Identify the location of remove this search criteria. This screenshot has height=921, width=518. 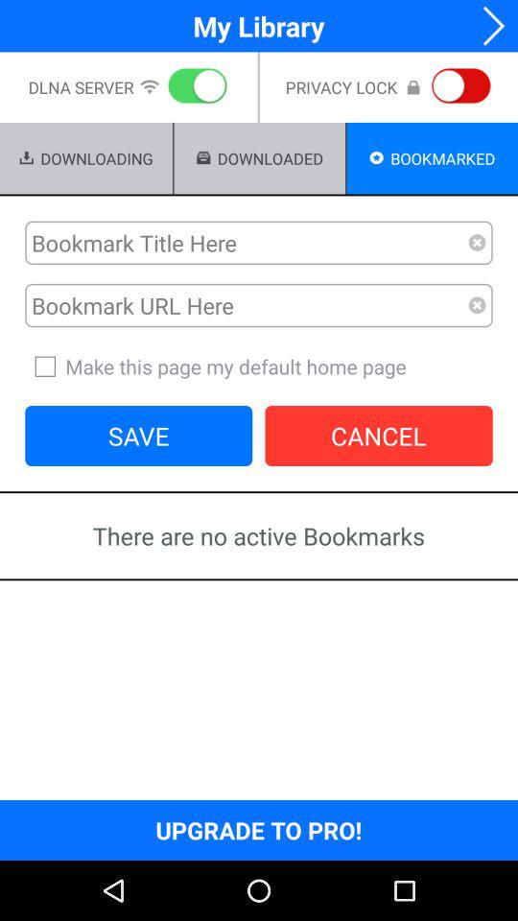
(478, 243).